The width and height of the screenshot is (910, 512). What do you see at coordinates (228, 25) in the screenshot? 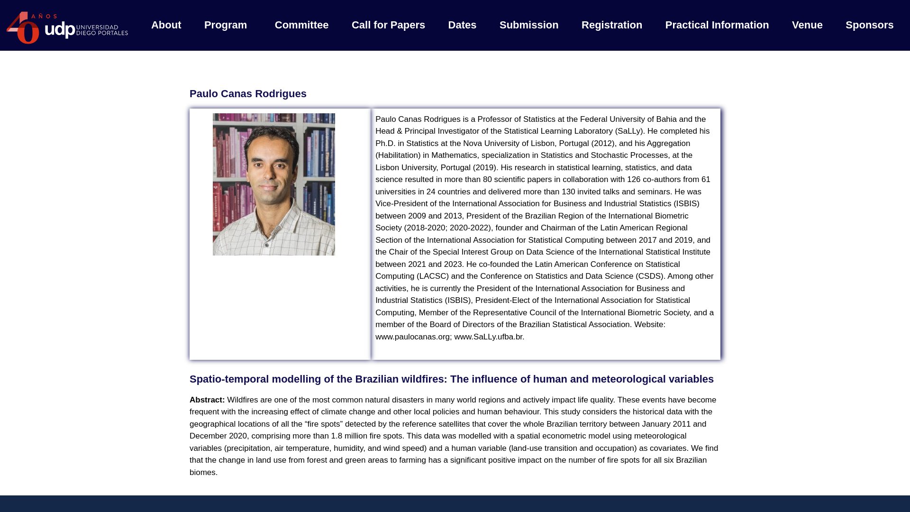
I see `Program` at bounding box center [228, 25].